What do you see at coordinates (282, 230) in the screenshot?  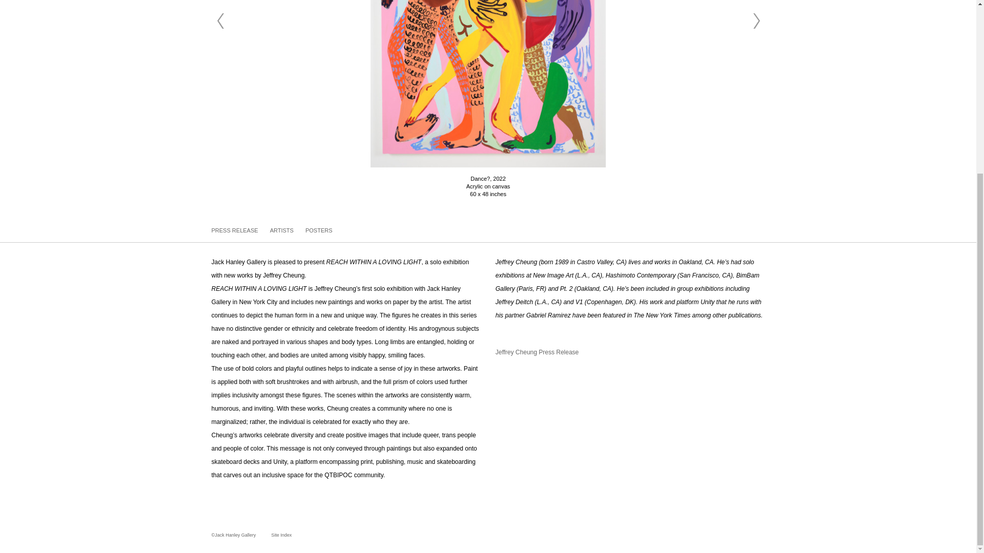 I see `ARTISTS` at bounding box center [282, 230].